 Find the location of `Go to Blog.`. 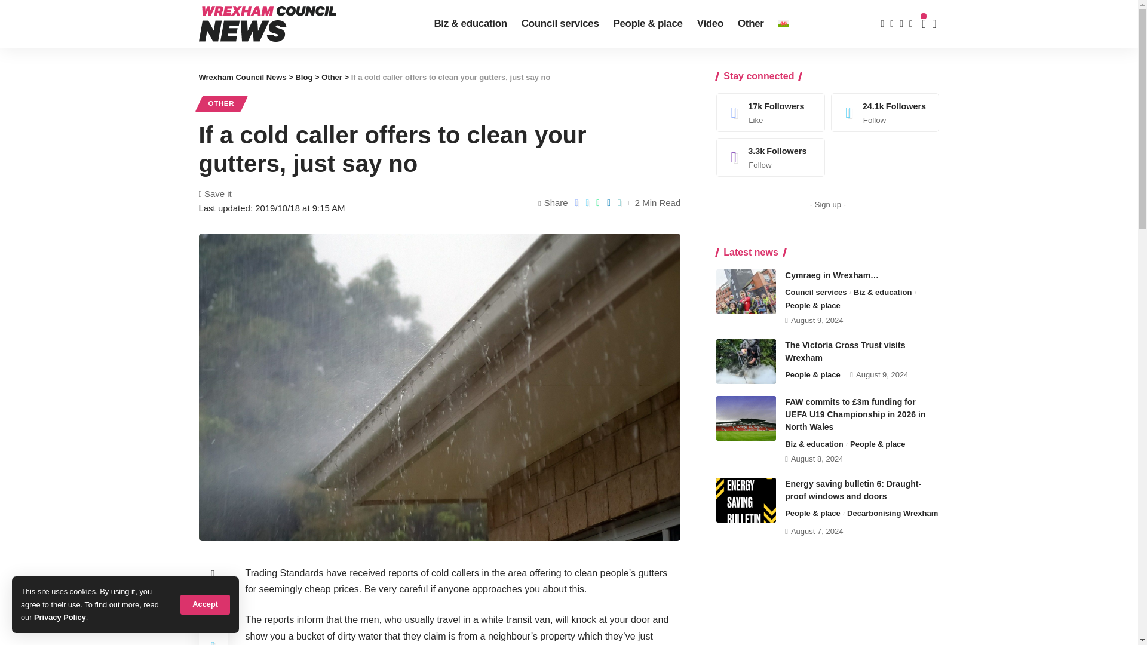

Go to Blog. is located at coordinates (303, 78).